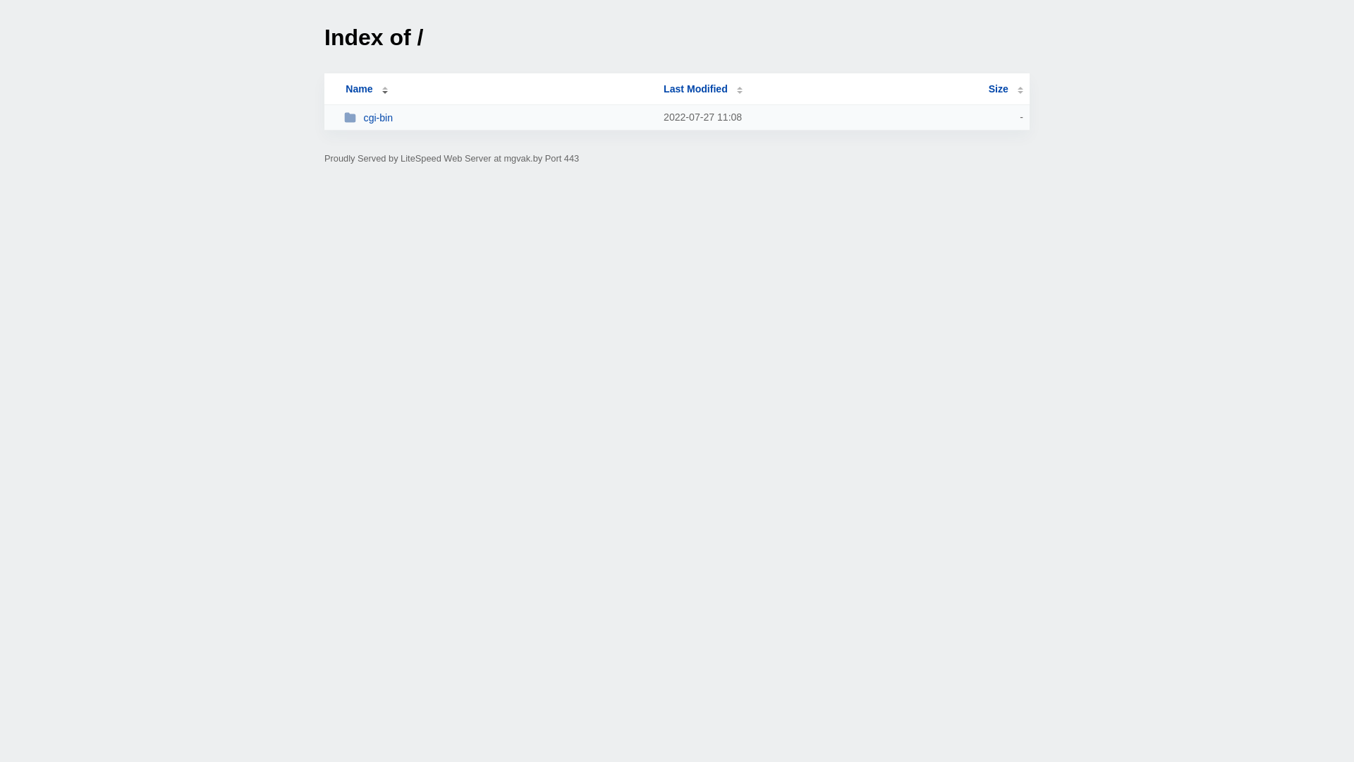  What do you see at coordinates (1006, 89) in the screenshot?
I see `Size` at bounding box center [1006, 89].